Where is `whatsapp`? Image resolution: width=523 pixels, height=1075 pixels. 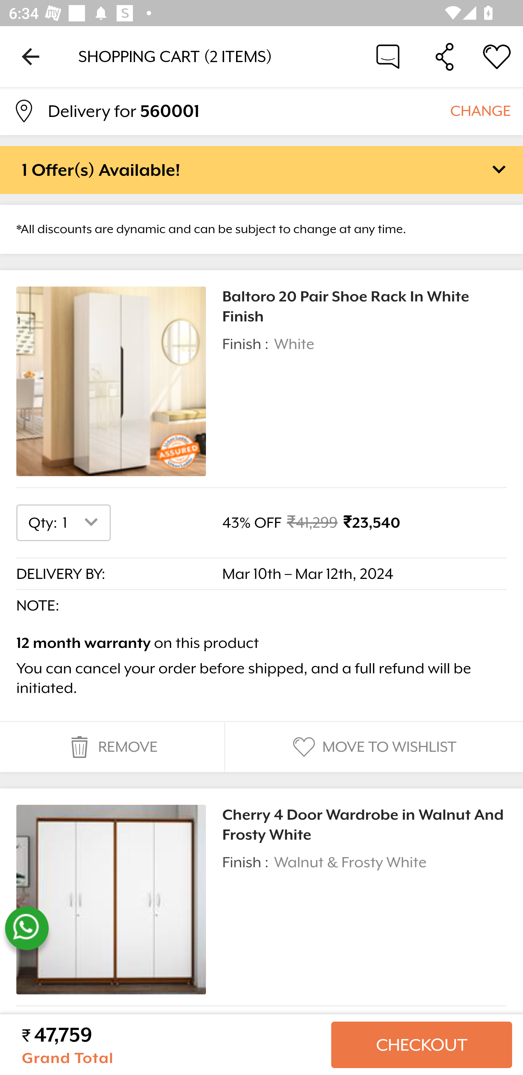
whatsapp is located at coordinates (27, 928).